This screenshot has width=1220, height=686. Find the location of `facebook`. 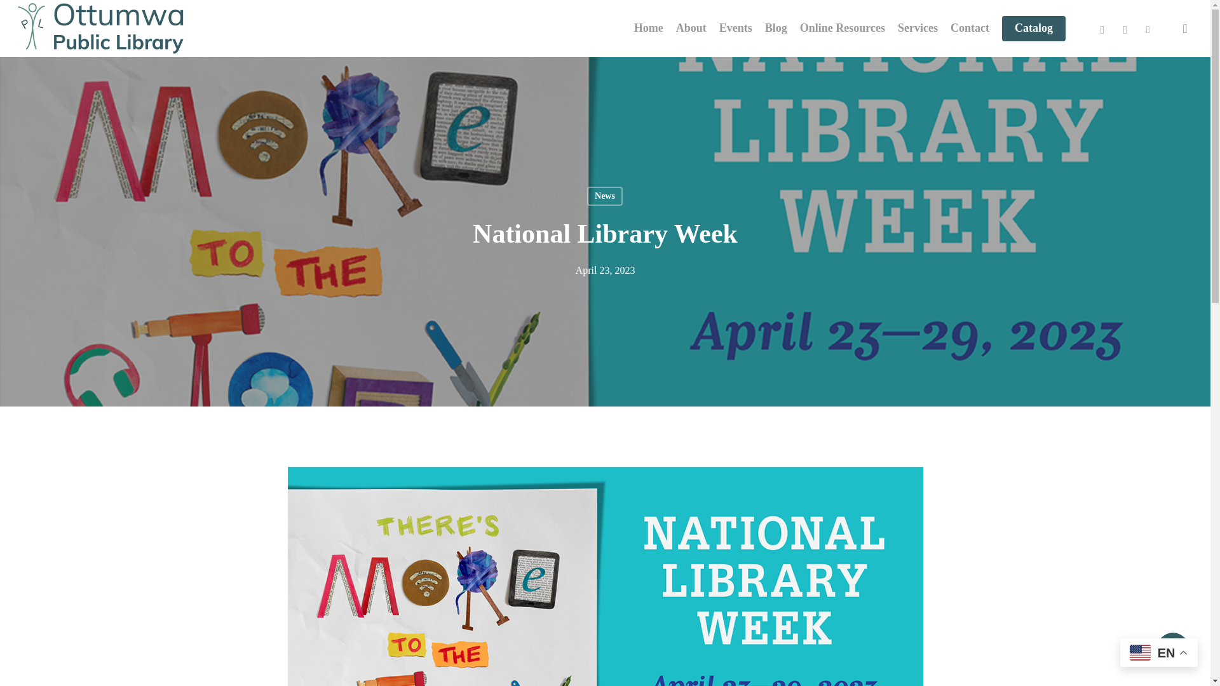

facebook is located at coordinates (1102, 29).